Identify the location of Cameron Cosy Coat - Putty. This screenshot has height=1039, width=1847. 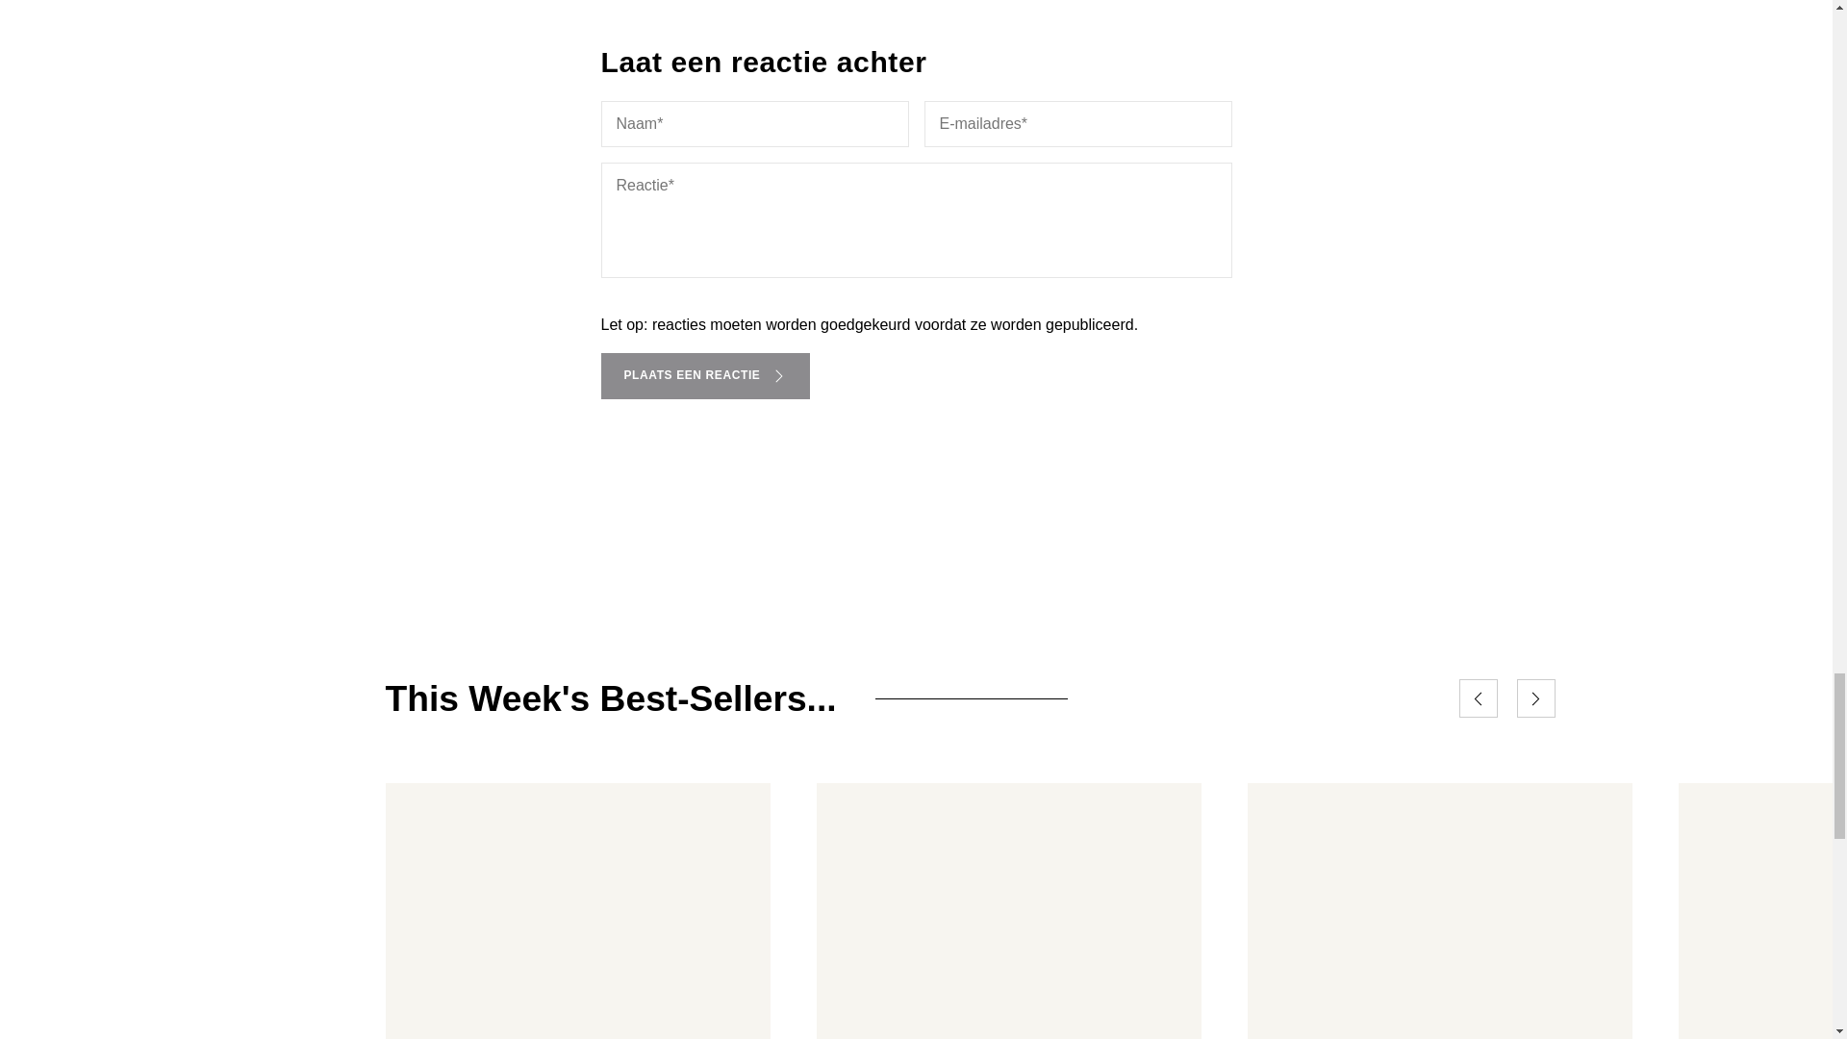
(1008, 911).